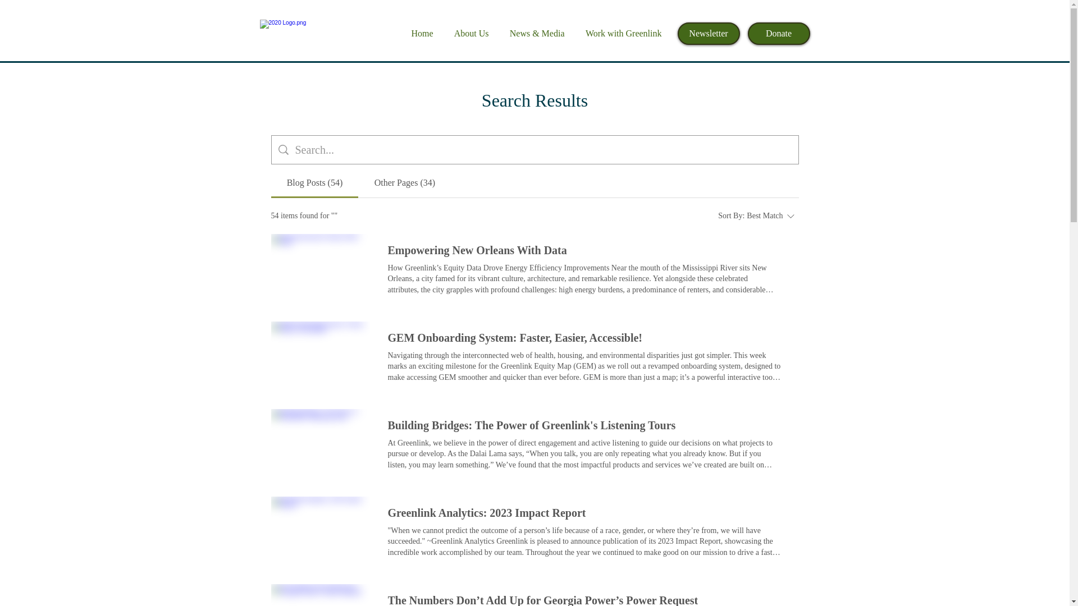  What do you see at coordinates (477, 250) in the screenshot?
I see `Empowering New Orleans With Data` at bounding box center [477, 250].